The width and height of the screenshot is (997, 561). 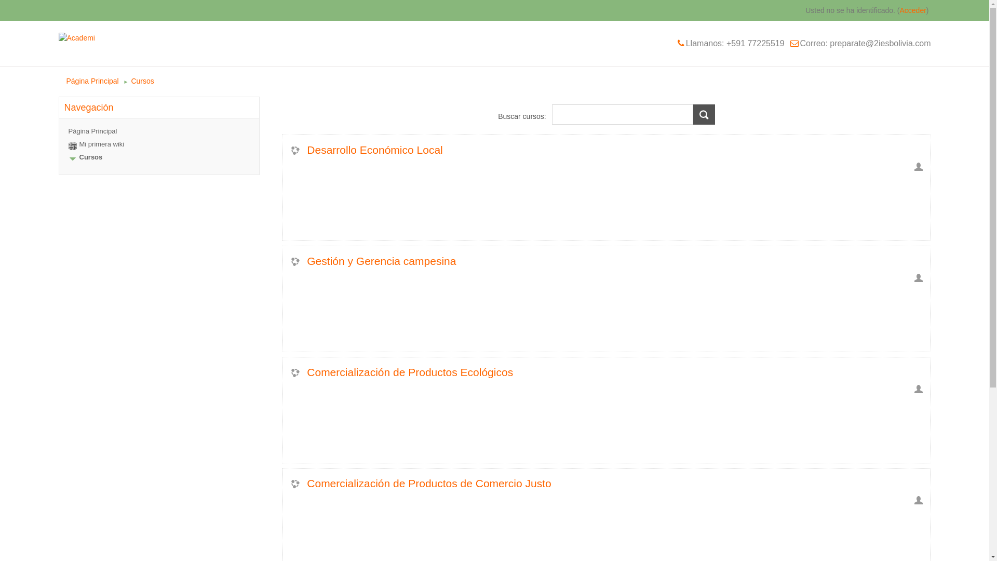 What do you see at coordinates (704, 114) in the screenshot?
I see `Ir` at bounding box center [704, 114].